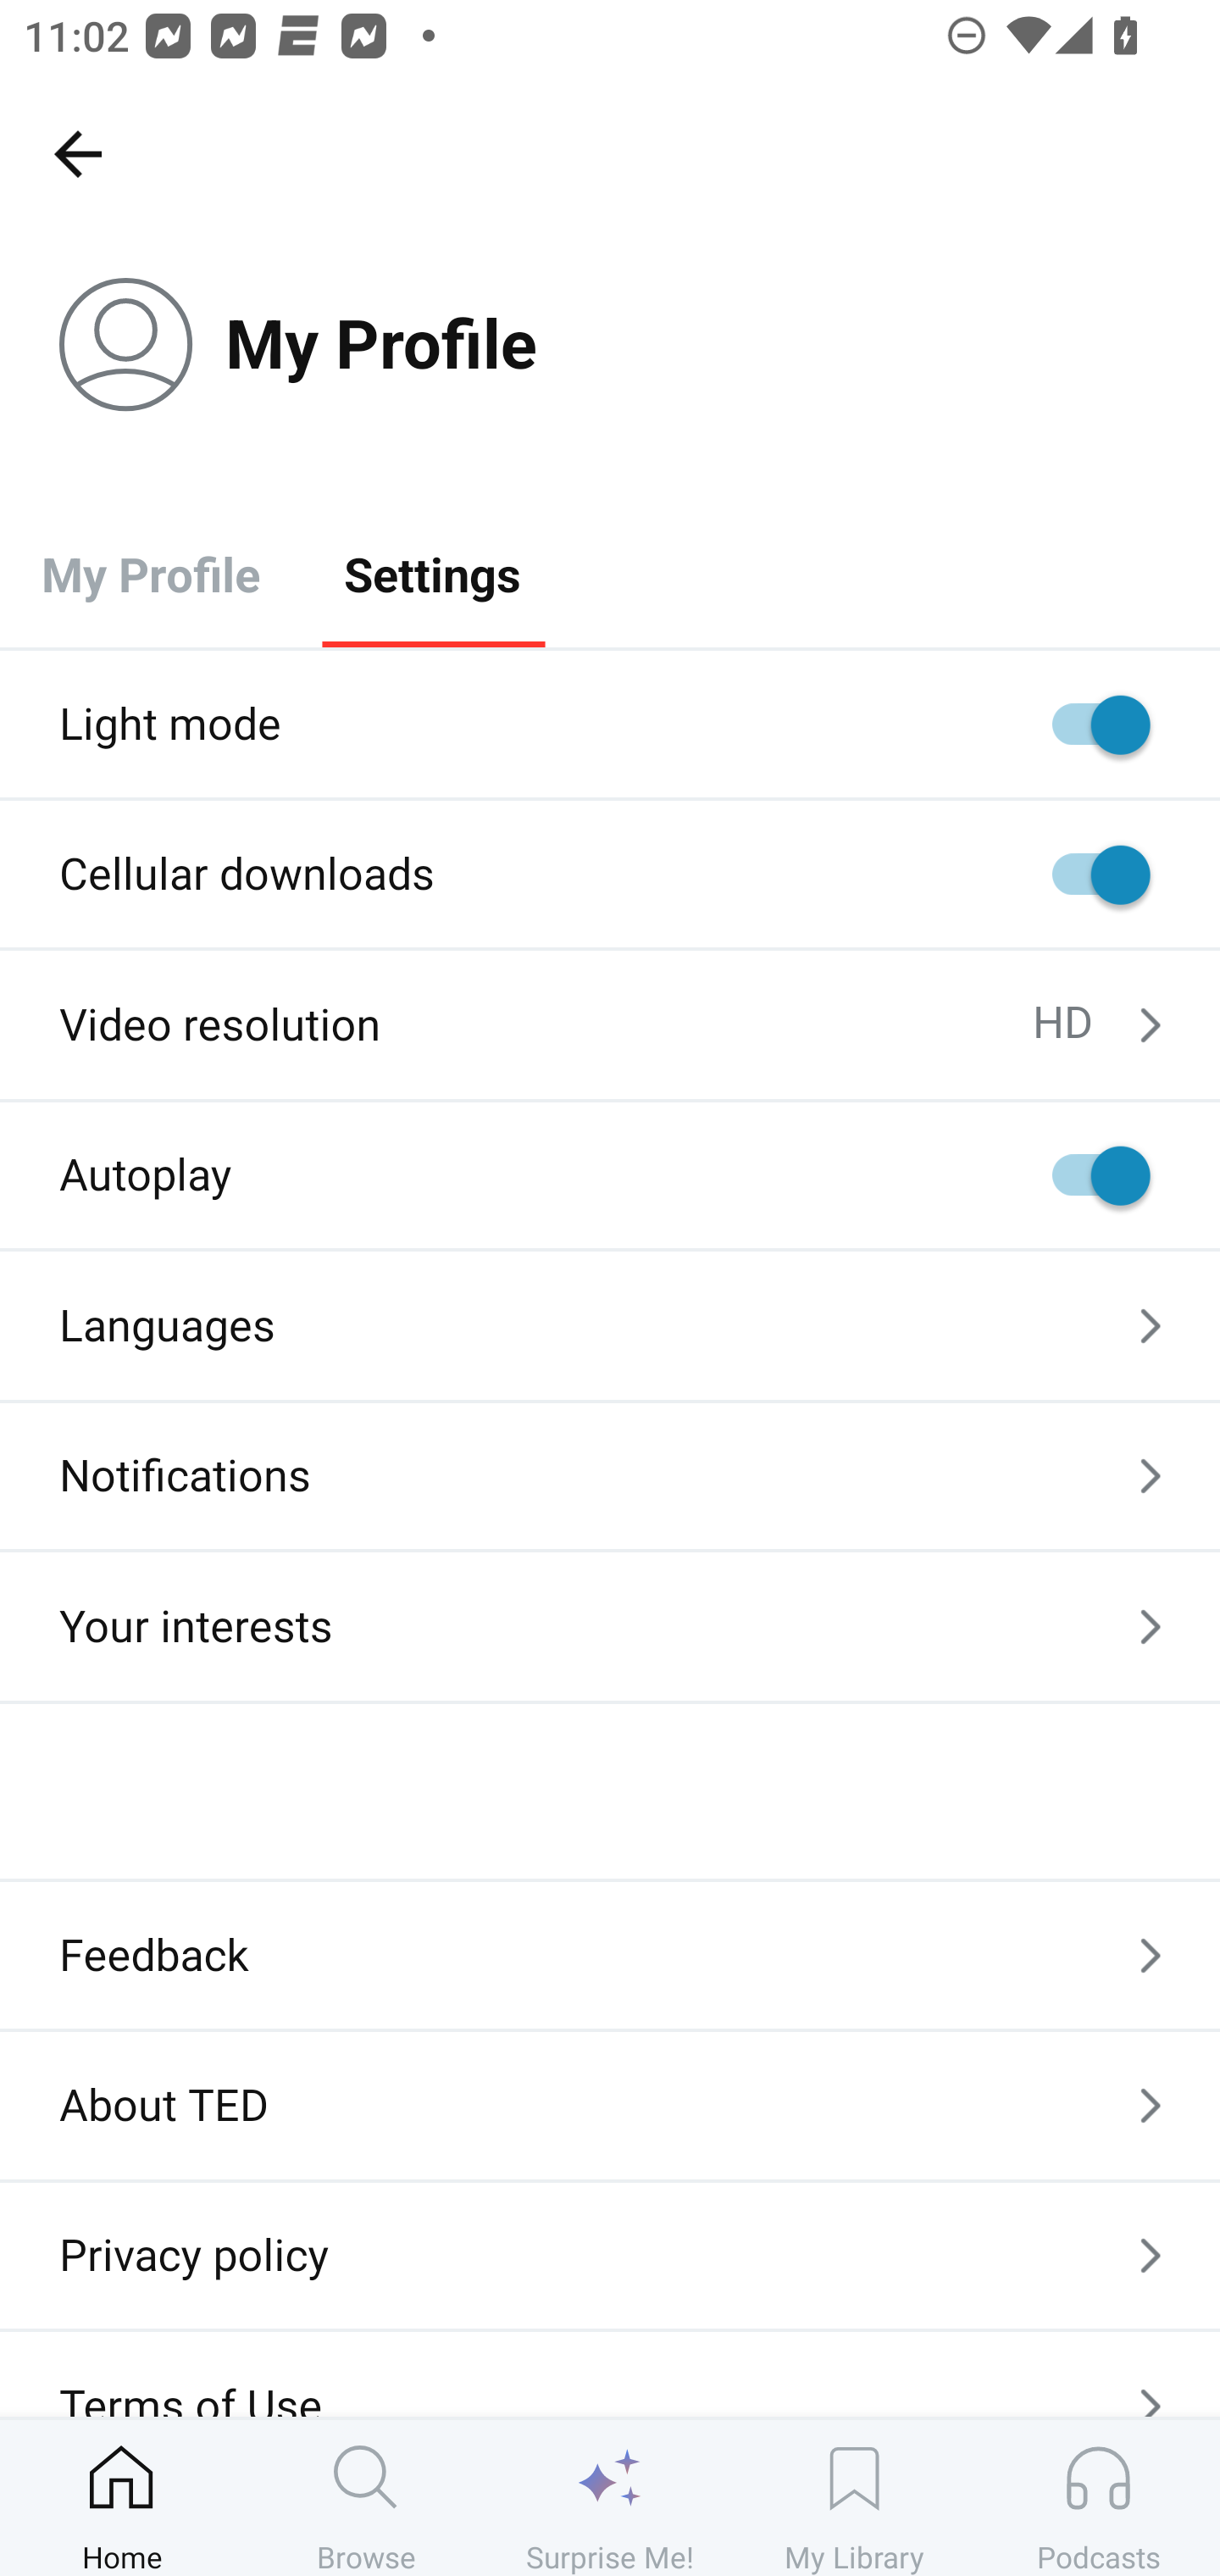  What do you see at coordinates (366, 2497) in the screenshot?
I see `Browse` at bounding box center [366, 2497].